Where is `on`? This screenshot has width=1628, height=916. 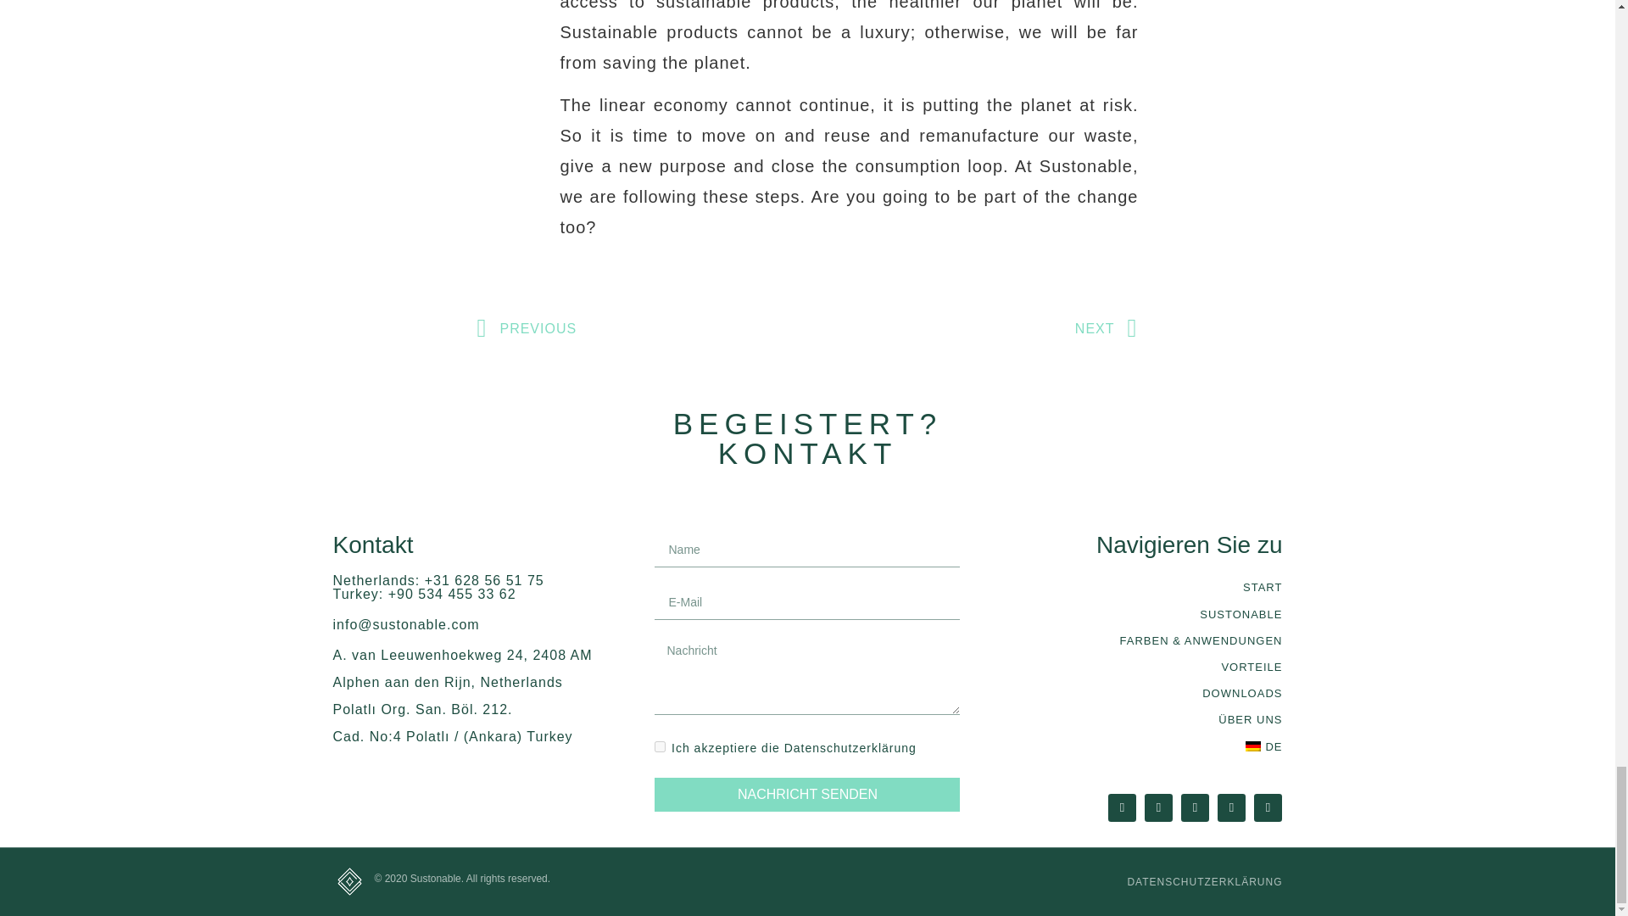
on is located at coordinates (660, 746).